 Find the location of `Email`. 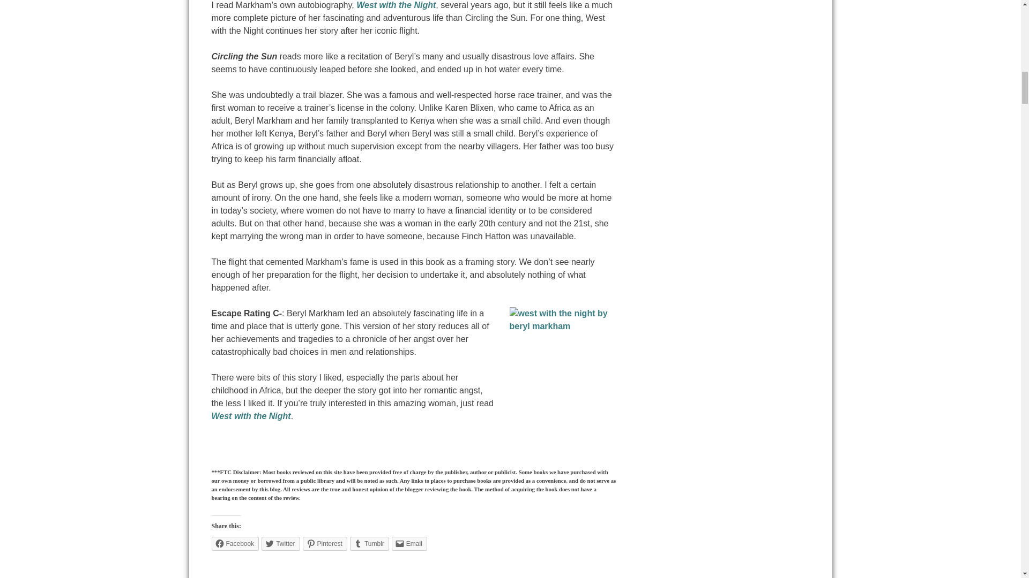

Email is located at coordinates (409, 544).